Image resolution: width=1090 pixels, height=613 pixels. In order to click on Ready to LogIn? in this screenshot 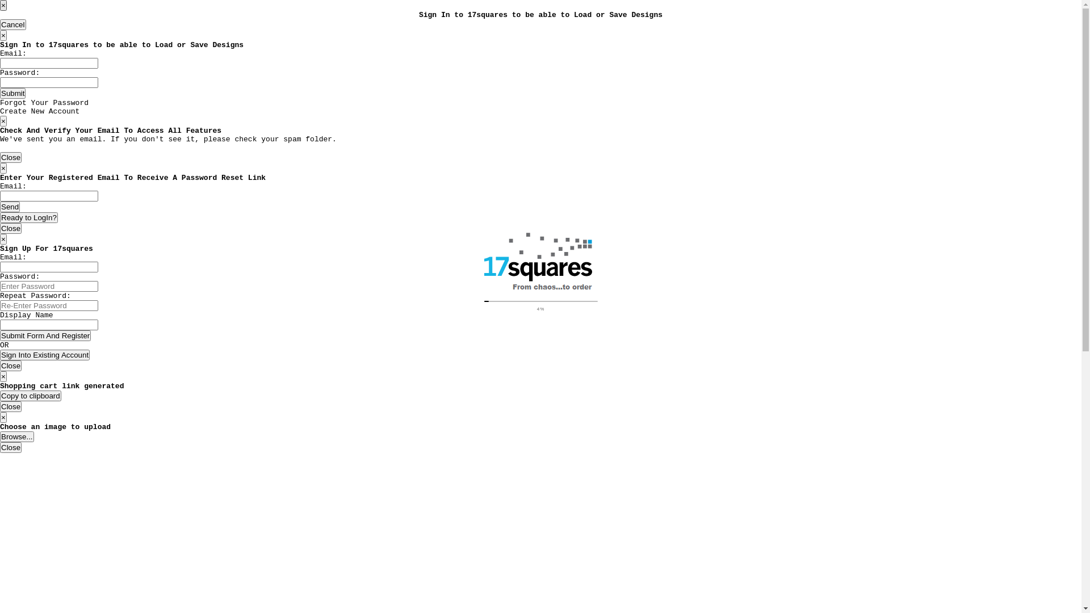, I will do `click(29, 217)`.